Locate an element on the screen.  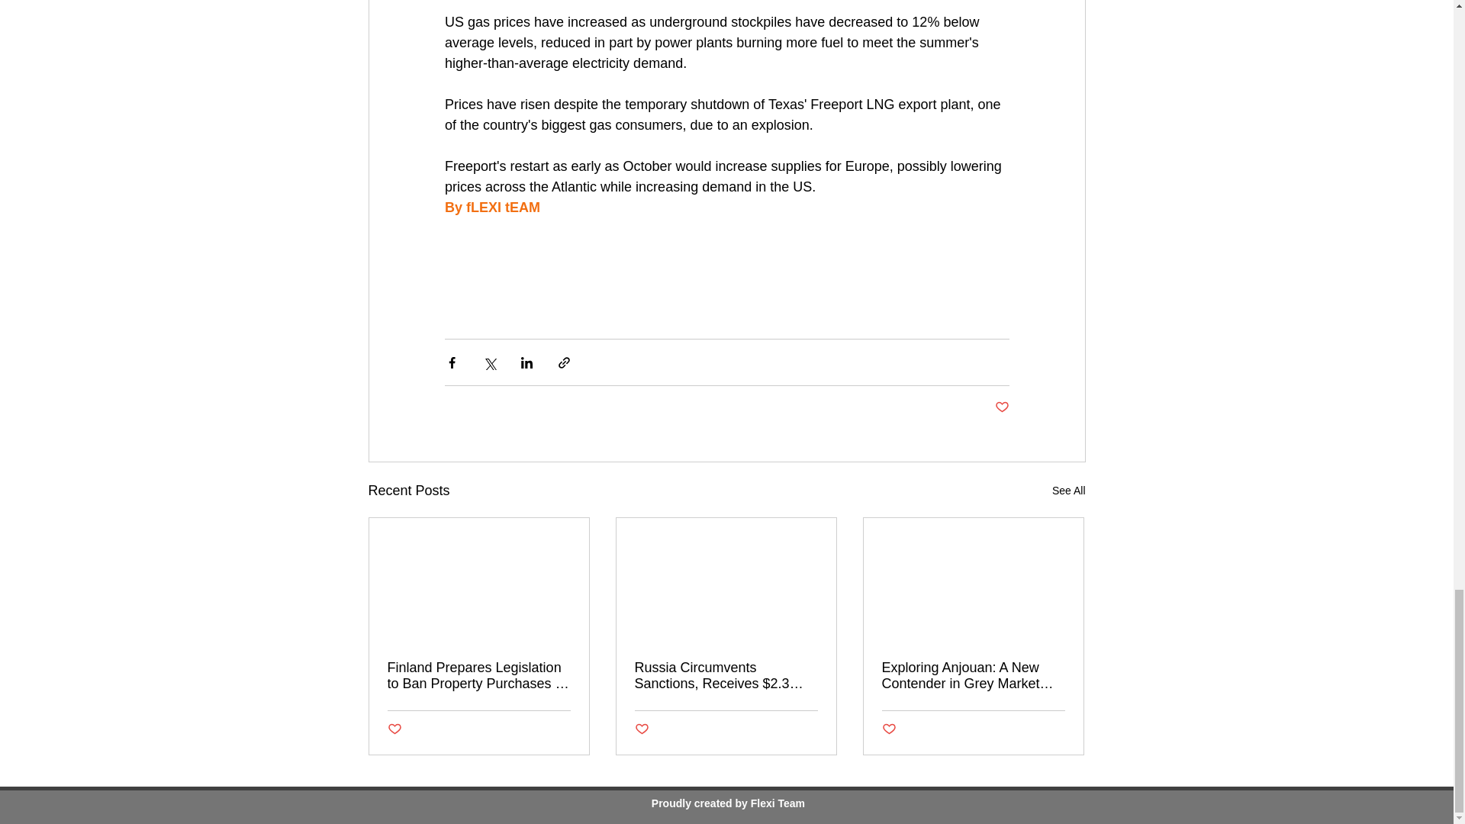
Post not marked as liked is located at coordinates (889, 729).